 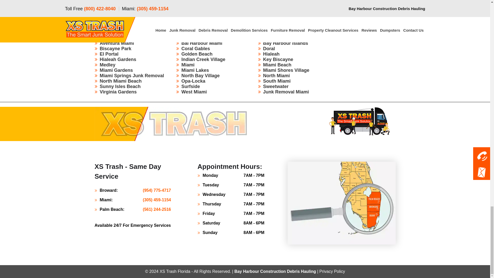 What do you see at coordinates (203, 59) in the screenshot?
I see `Indian Creek Village` at bounding box center [203, 59].